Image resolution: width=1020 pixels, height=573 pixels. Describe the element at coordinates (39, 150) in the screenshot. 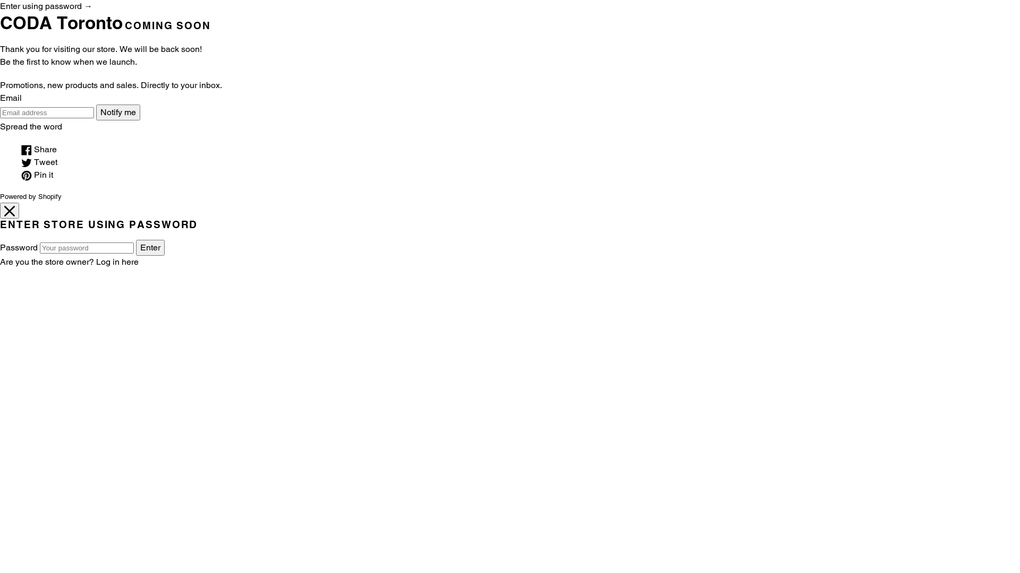

I see `Share
Share on Facebook` at that location.